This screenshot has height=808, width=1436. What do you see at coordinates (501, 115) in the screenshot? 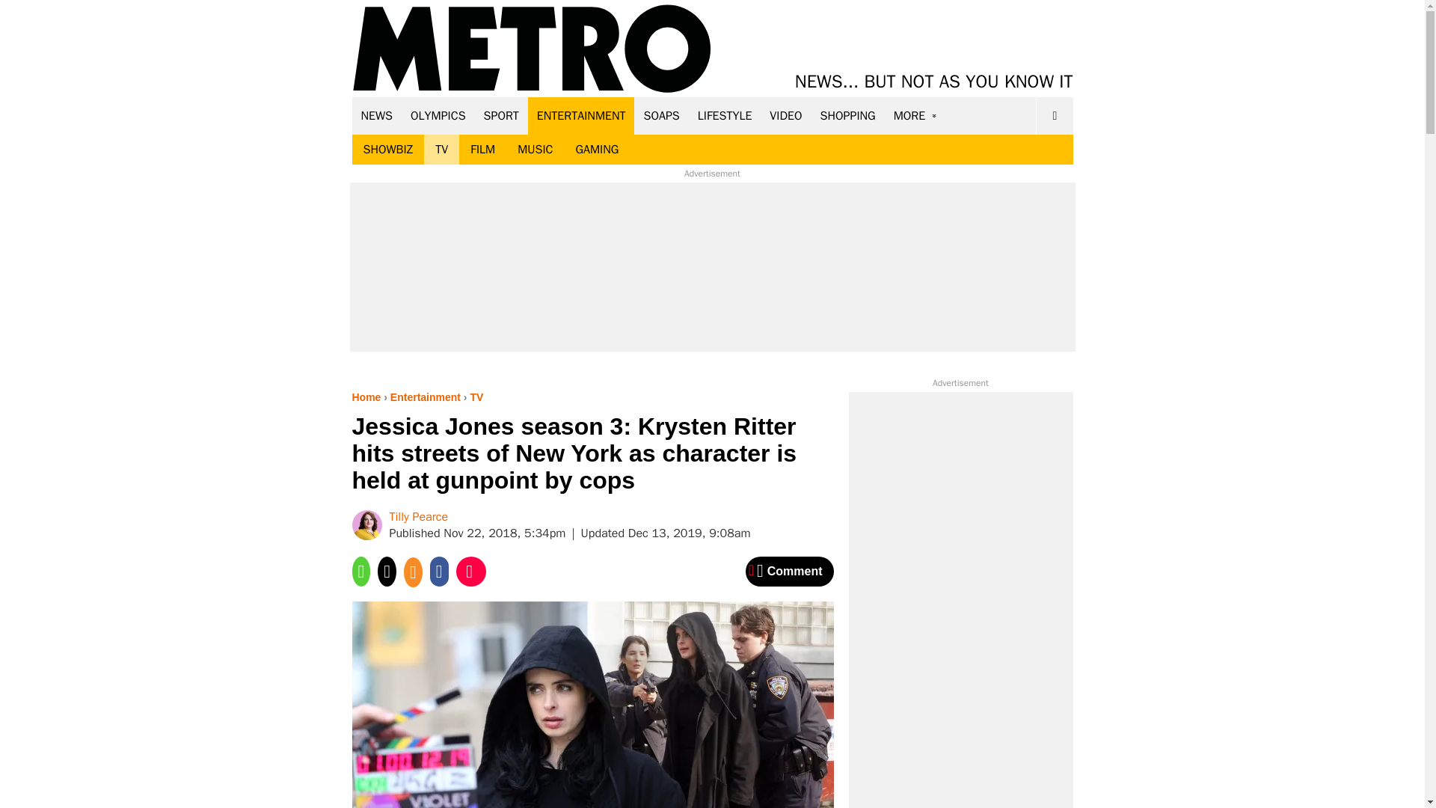
I see `SPORT` at bounding box center [501, 115].